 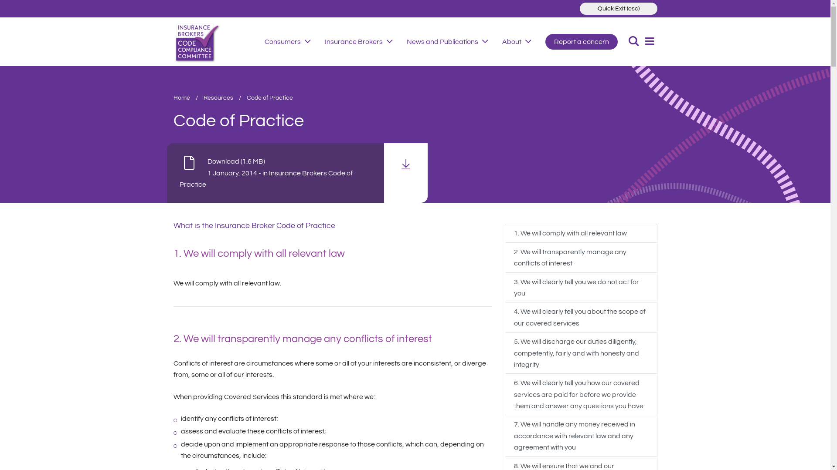 I want to click on About, so click(x=512, y=42).